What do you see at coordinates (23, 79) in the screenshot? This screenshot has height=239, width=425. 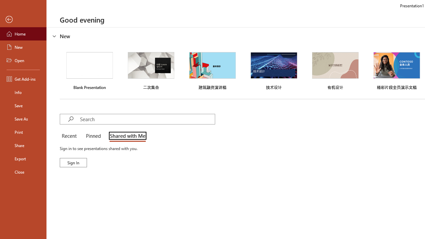 I see `Get Add-ins` at bounding box center [23, 79].